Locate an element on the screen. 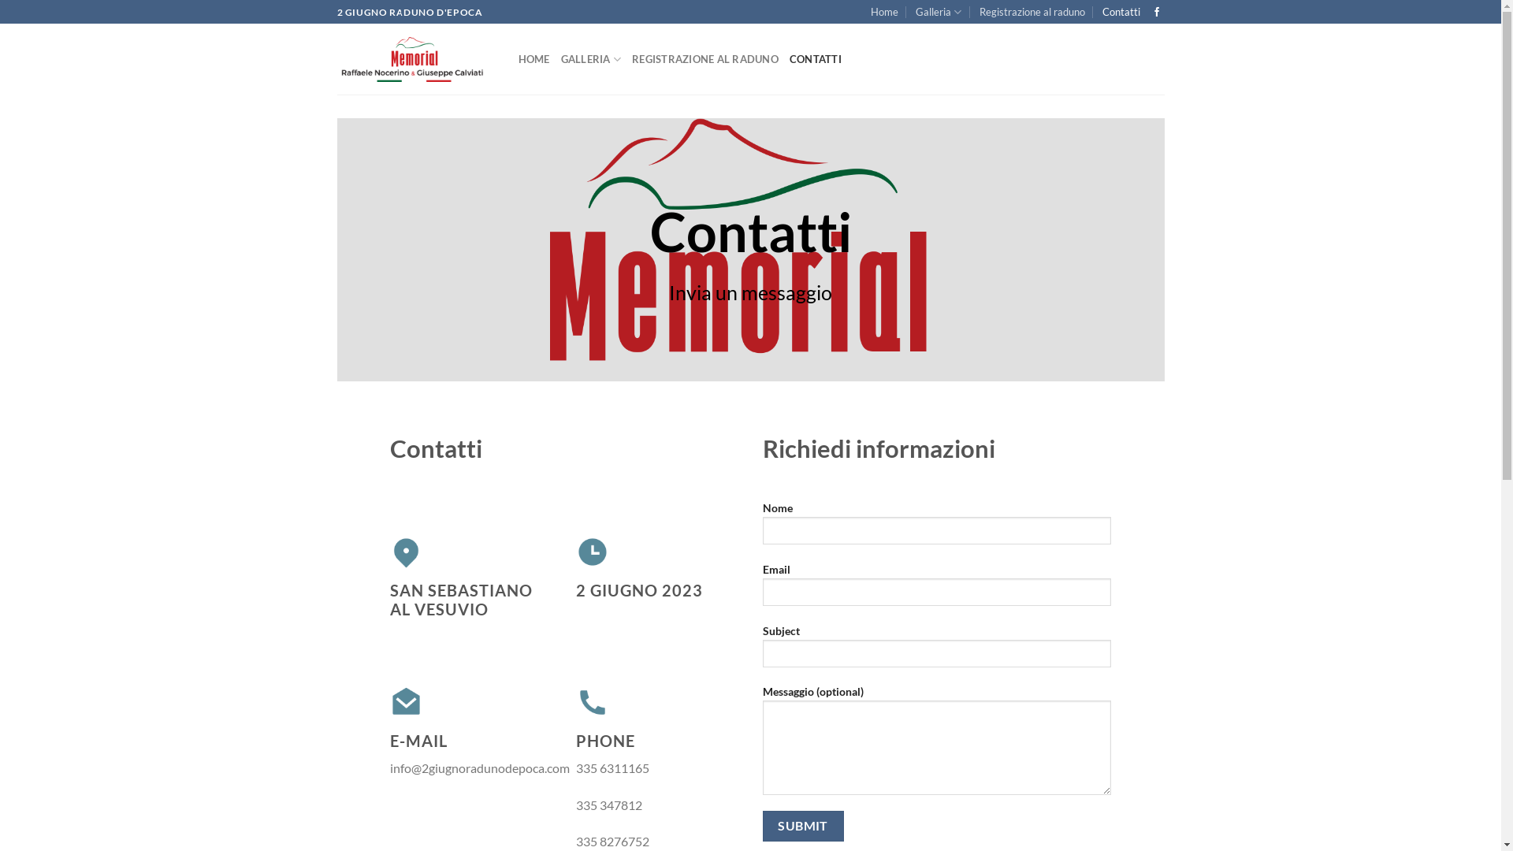 Image resolution: width=1513 pixels, height=851 pixels. REGISTRAZIONE AL RADUNO is located at coordinates (704, 59).